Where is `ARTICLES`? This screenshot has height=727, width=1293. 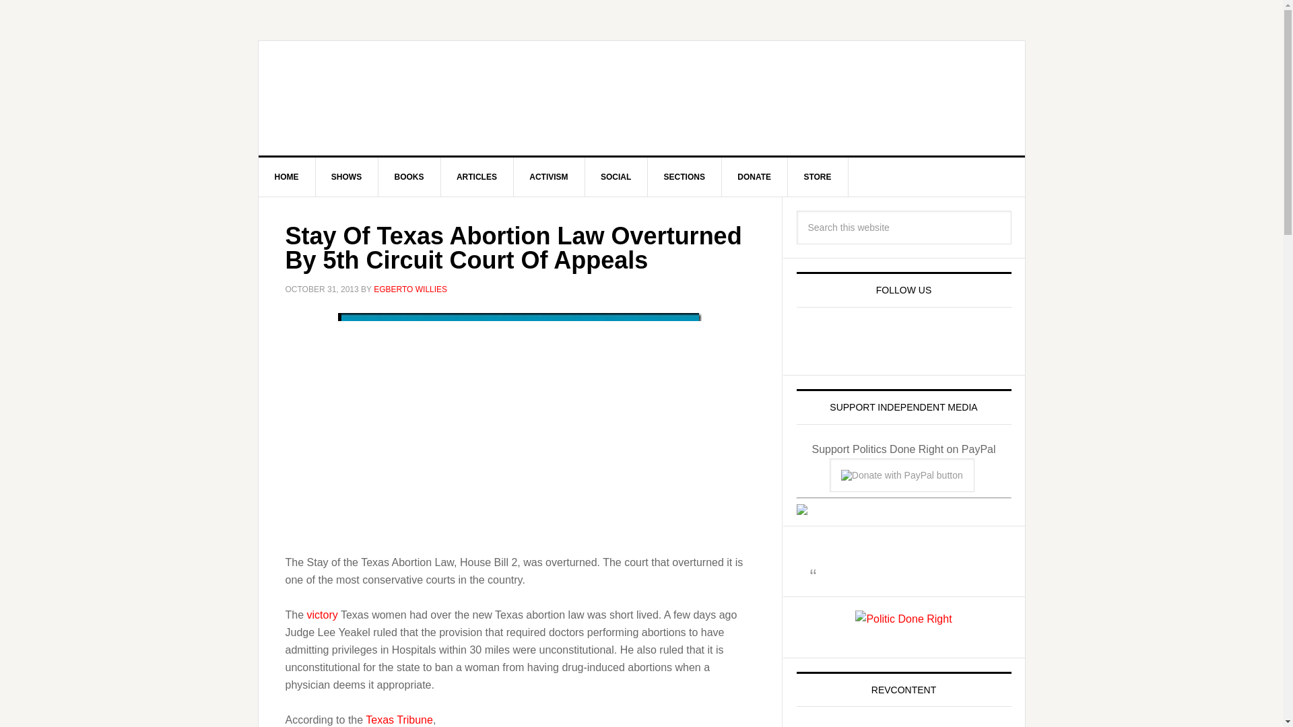 ARTICLES is located at coordinates (477, 176).